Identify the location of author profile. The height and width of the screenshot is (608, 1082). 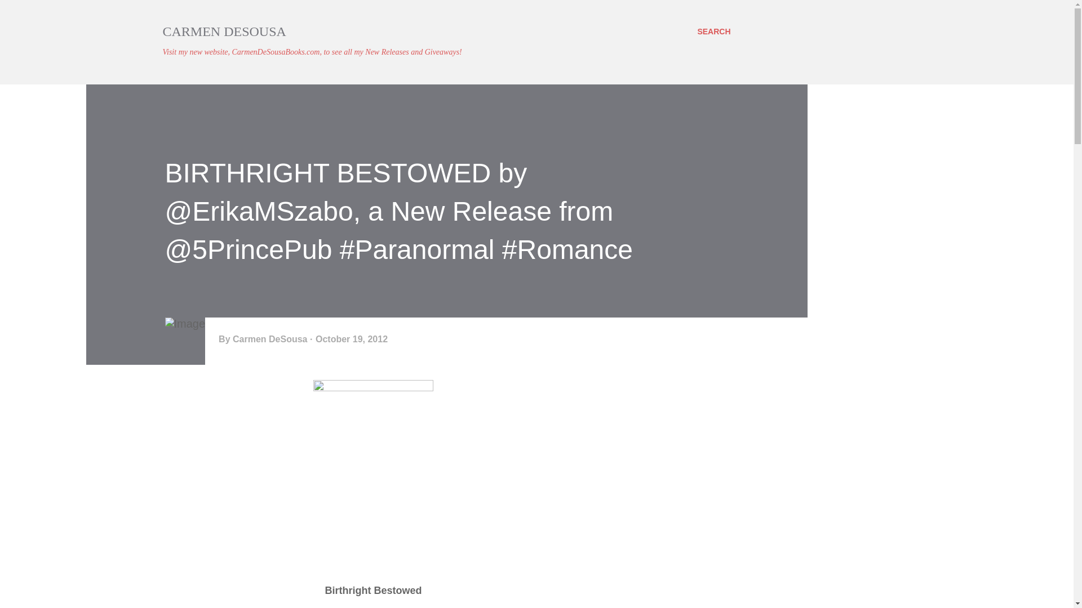
(270, 339).